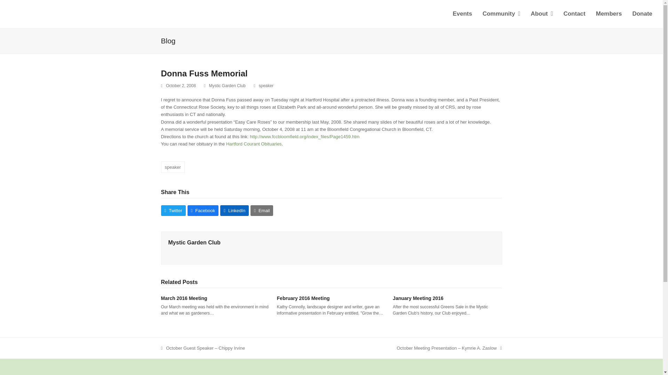 This screenshot has width=668, height=375. What do you see at coordinates (227, 85) in the screenshot?
I see `Posts by Mystic Garden Club` at bounding box center [227, 85].